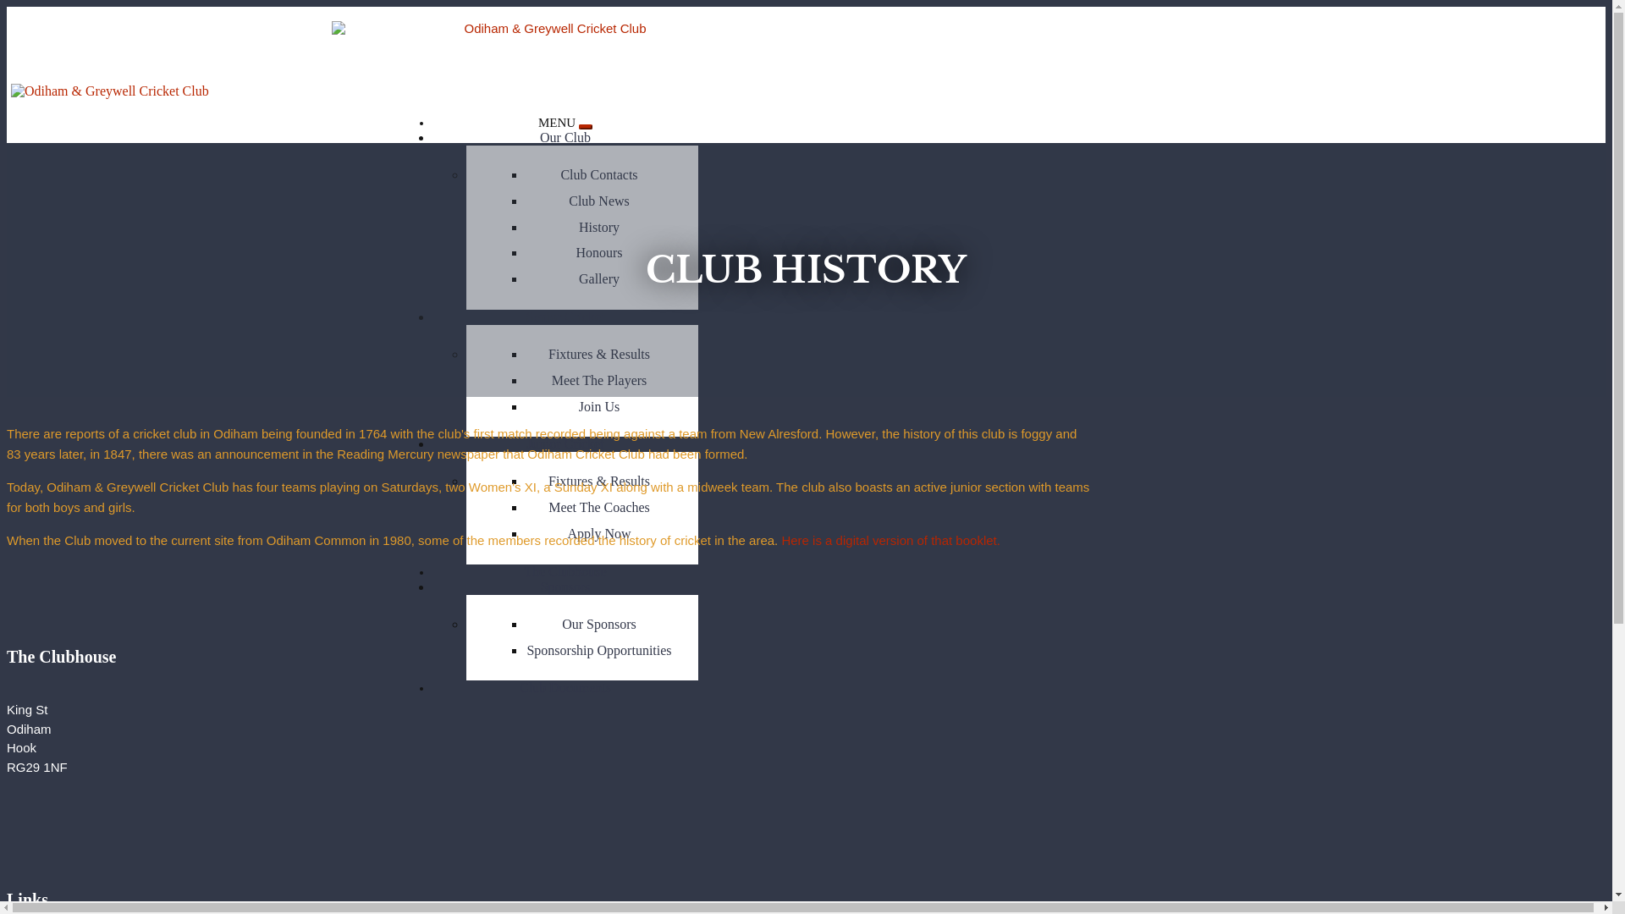  I want to click on Our Club, so click(565, 137).